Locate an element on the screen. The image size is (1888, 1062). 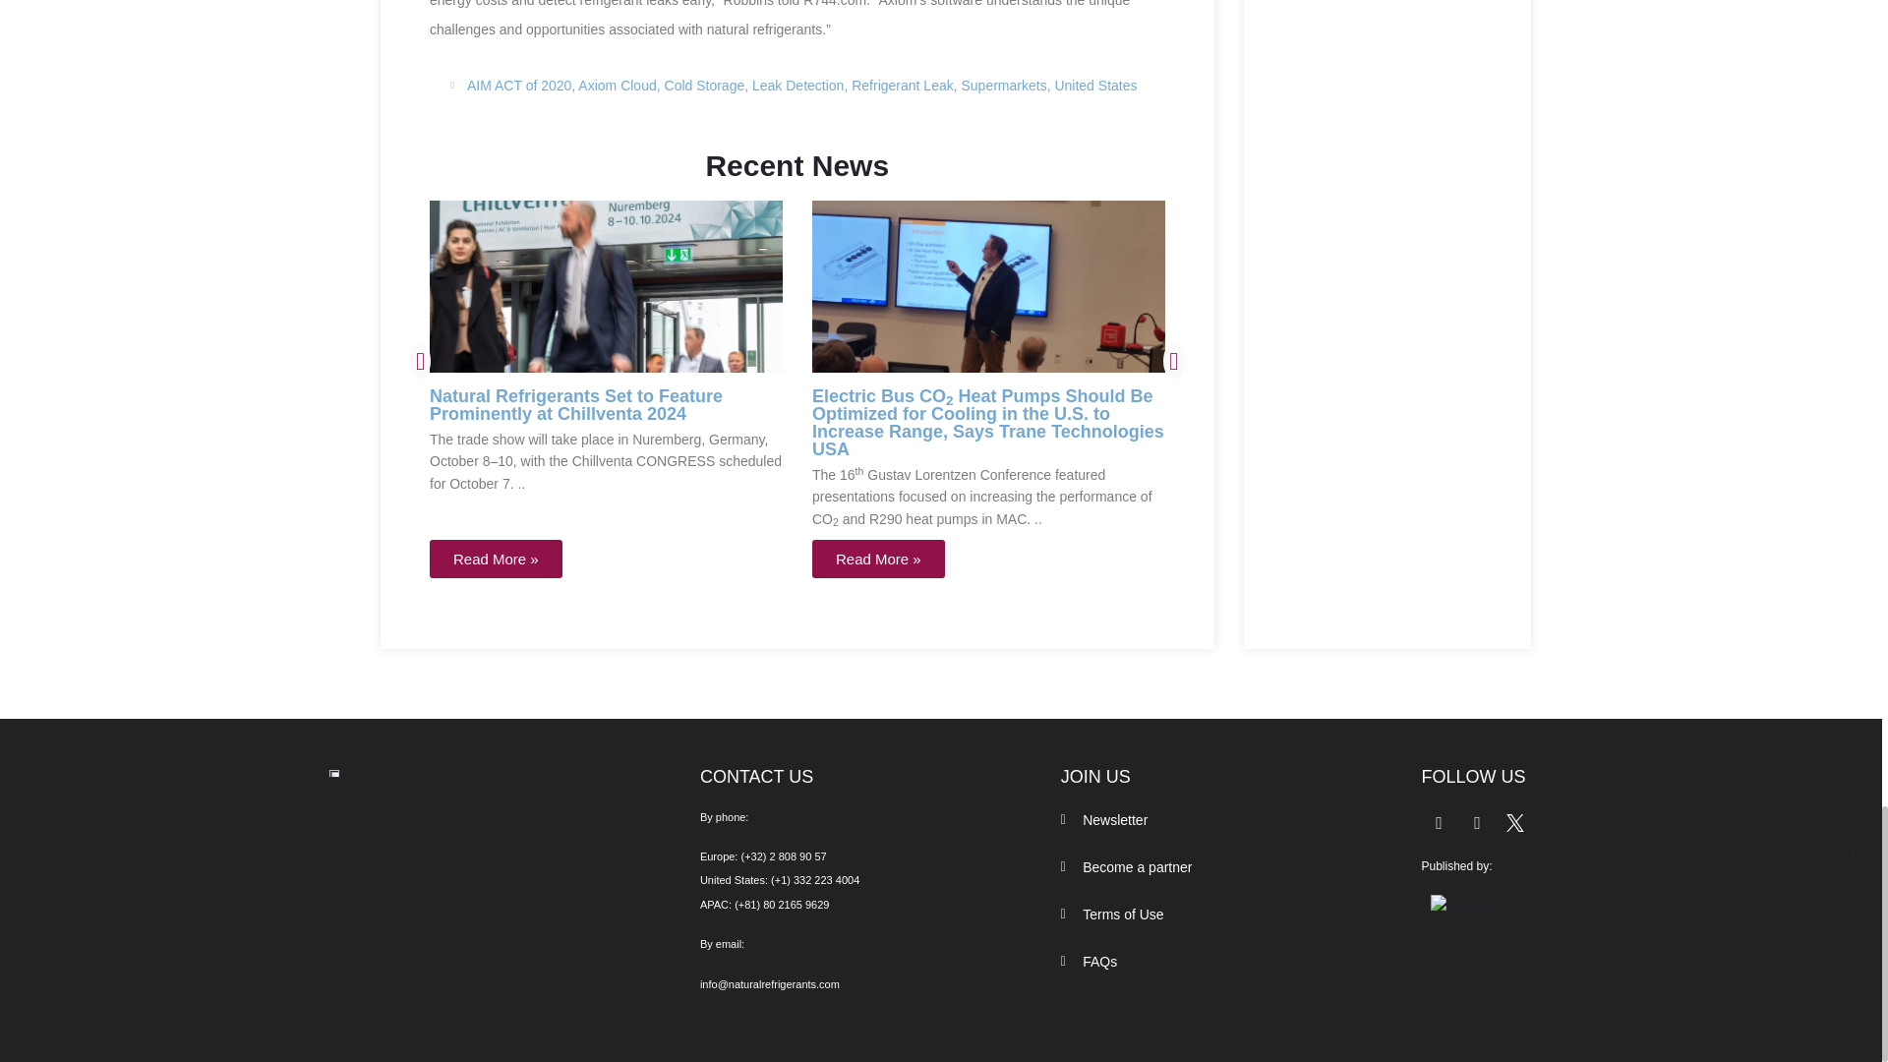
Axiom Cloud is located at coordinates (616, 85).